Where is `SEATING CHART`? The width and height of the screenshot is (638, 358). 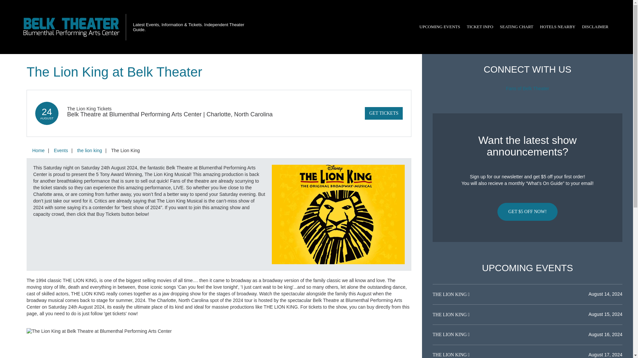
SEATING CHART is located at coordinates (516, 27).